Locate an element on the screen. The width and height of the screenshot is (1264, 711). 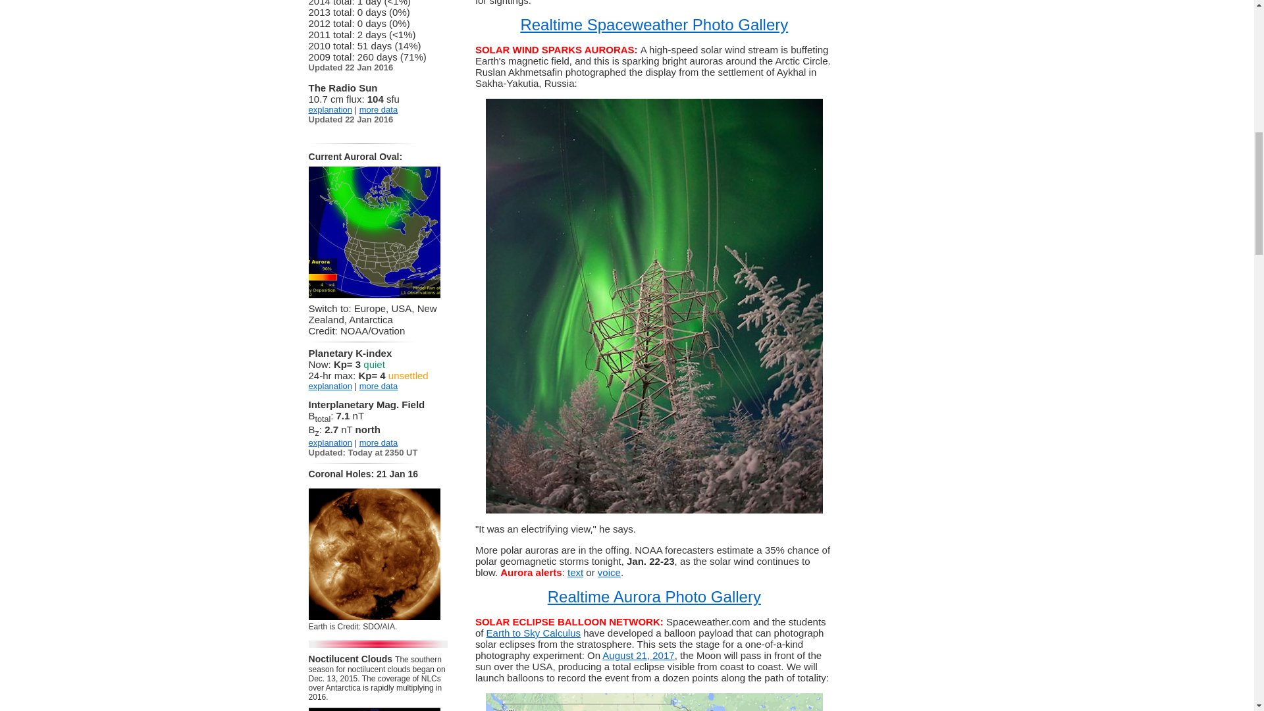
more data is located at coordinates (378, 442).